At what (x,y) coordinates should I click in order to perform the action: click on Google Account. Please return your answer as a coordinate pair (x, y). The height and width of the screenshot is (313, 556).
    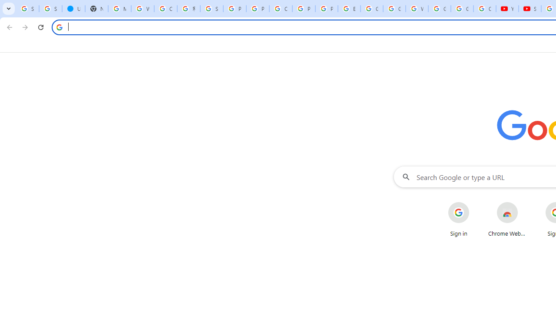
    Looking at the image, I should click on (462, 9).